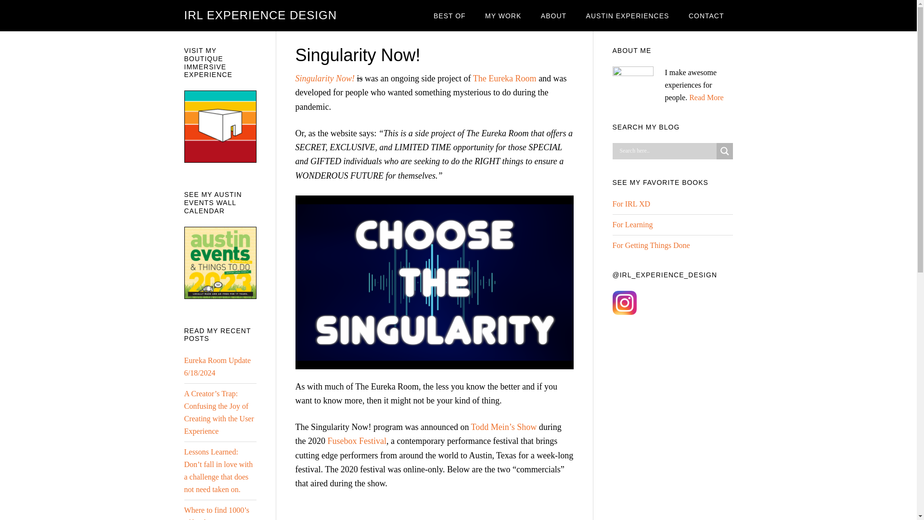  What do you see at coordinates (356, 441) in the screenshot?
I see `Fusebox Festival` at bounding box center [356, 441].